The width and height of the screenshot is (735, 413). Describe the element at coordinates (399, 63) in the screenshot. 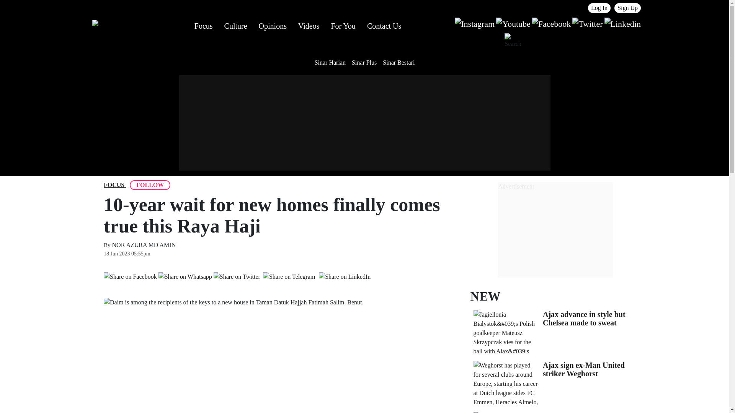

I see `Sinar Bestari` at that location.